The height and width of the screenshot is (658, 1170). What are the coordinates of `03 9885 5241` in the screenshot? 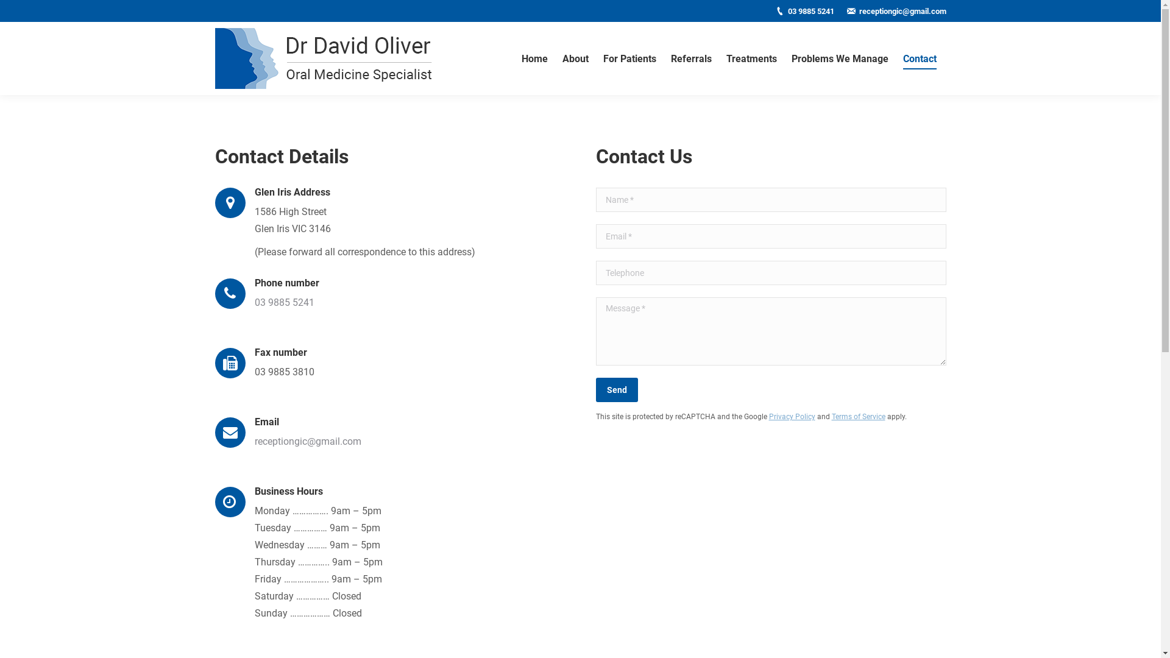 It's located at (285, 302).